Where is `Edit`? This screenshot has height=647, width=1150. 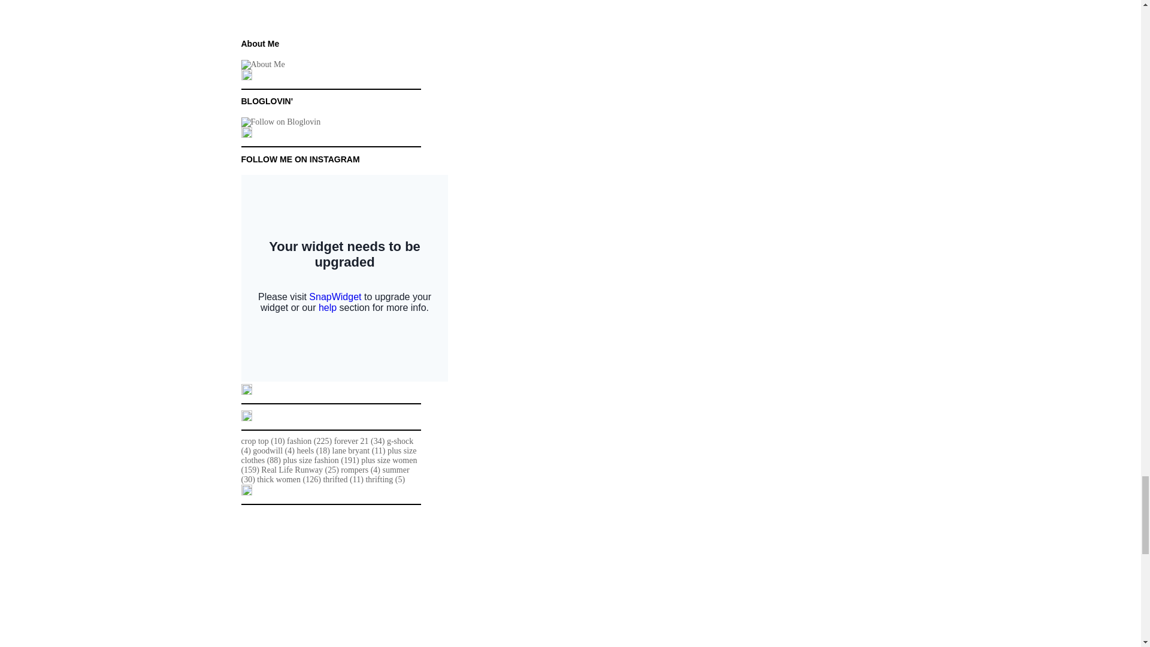 Edit is located at coordinates (246, 492).